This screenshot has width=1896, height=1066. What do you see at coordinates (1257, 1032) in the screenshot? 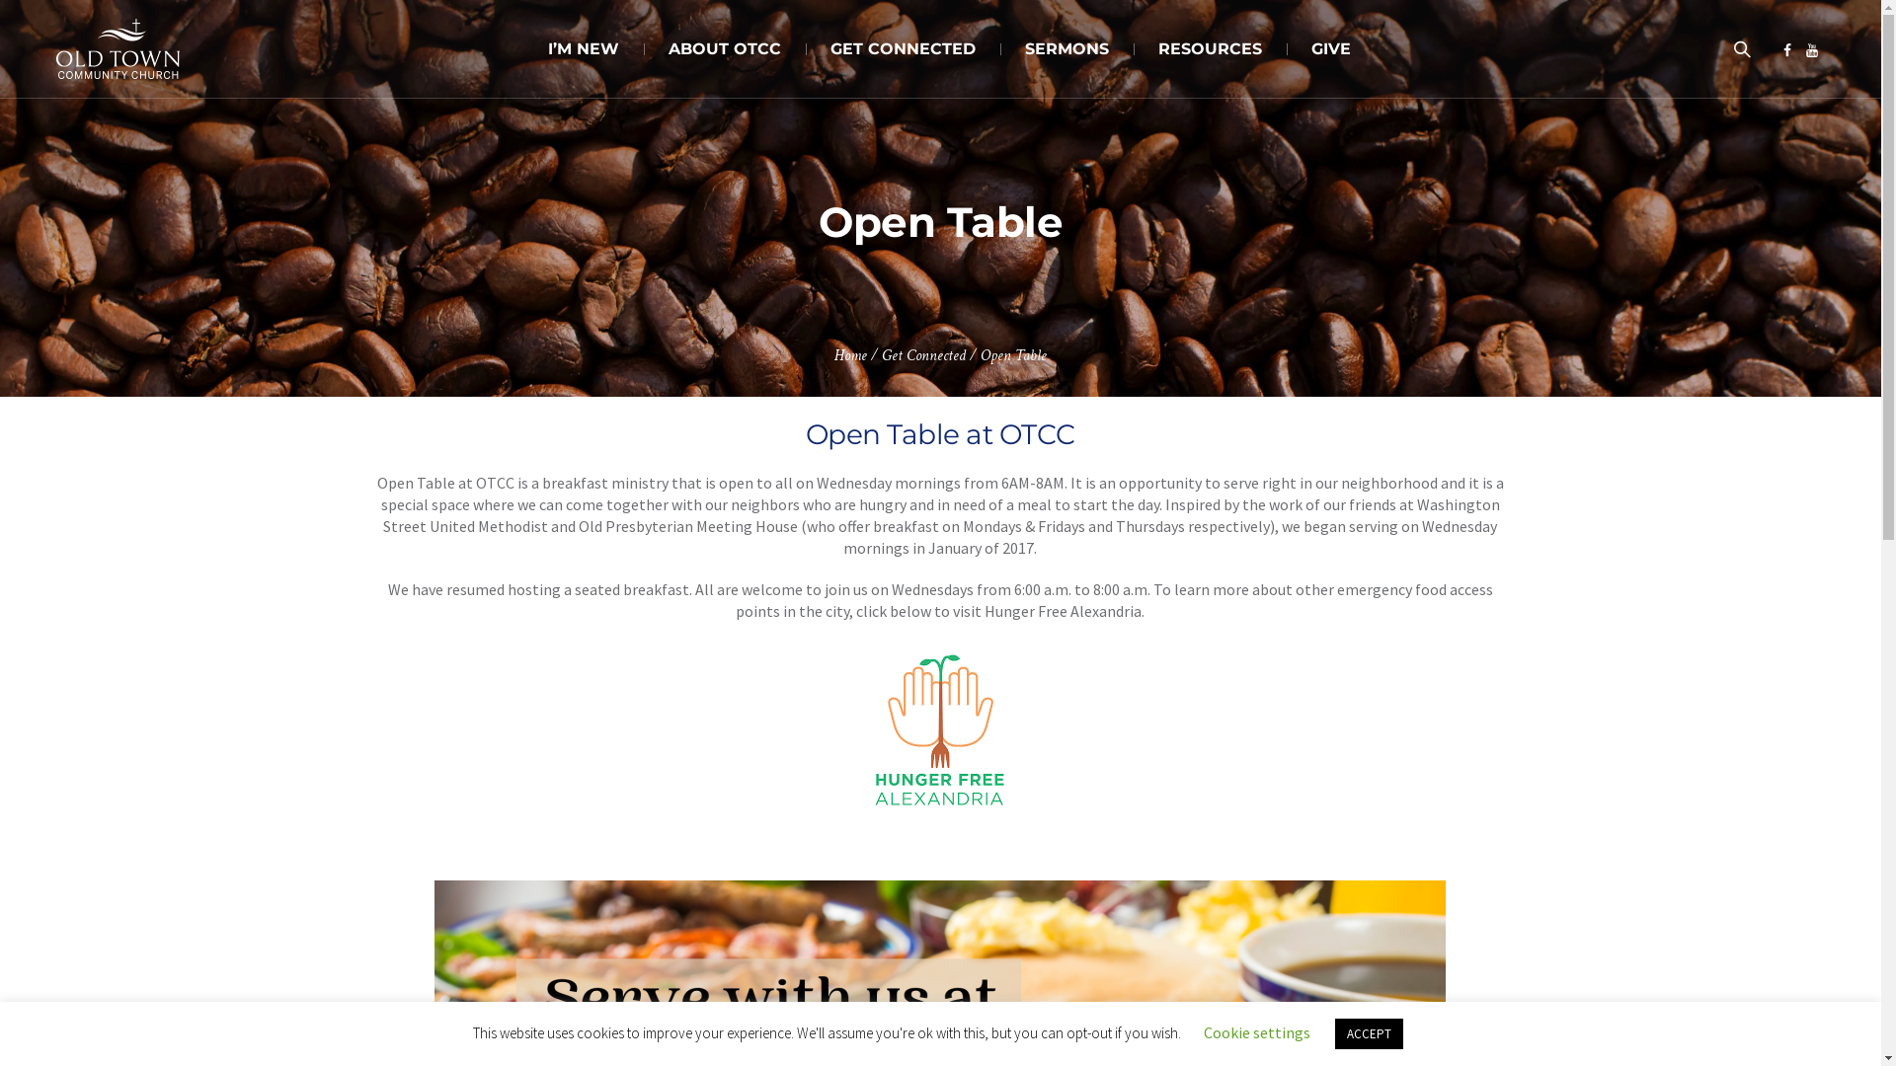
I see `Cookie settings` at bounding box center [1257, 1032].